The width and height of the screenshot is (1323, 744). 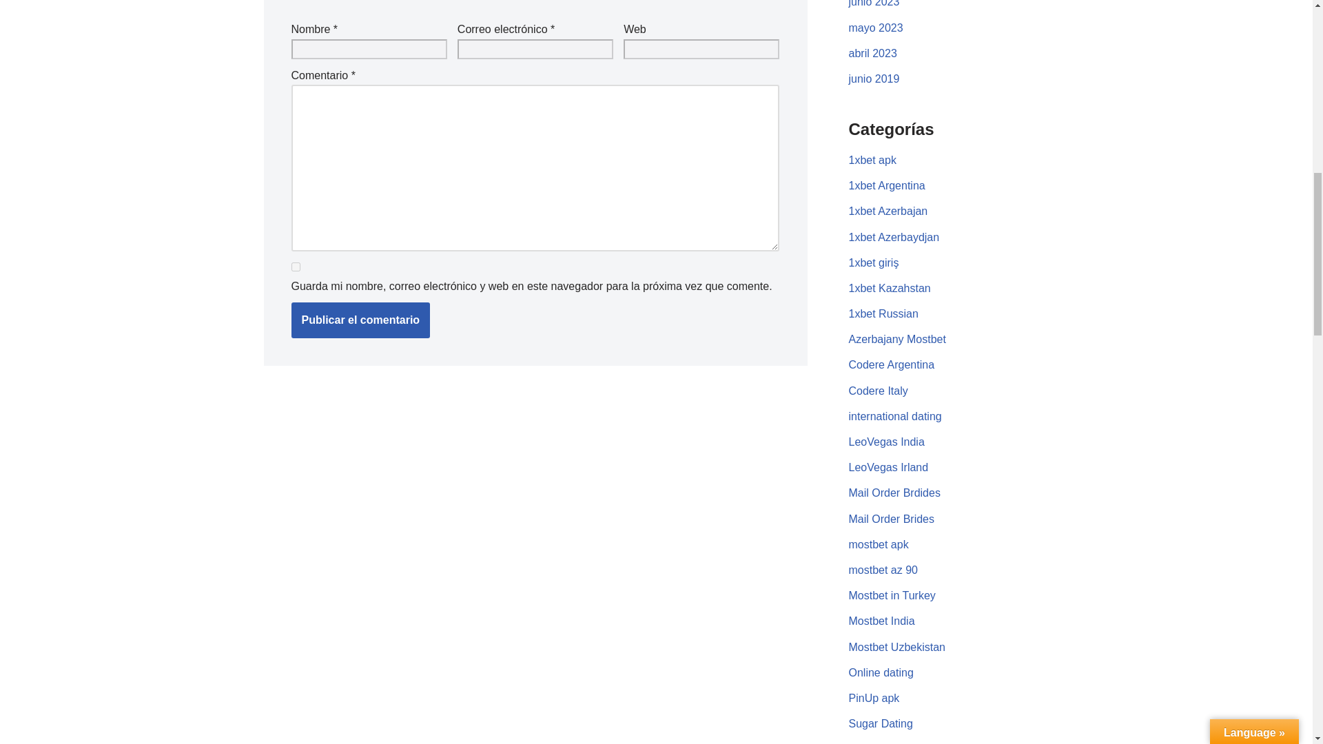 What do you see at coordinates (360, 320) in the screenshot?
I see `Publicar el comentario` at bounding box center [360, 320].